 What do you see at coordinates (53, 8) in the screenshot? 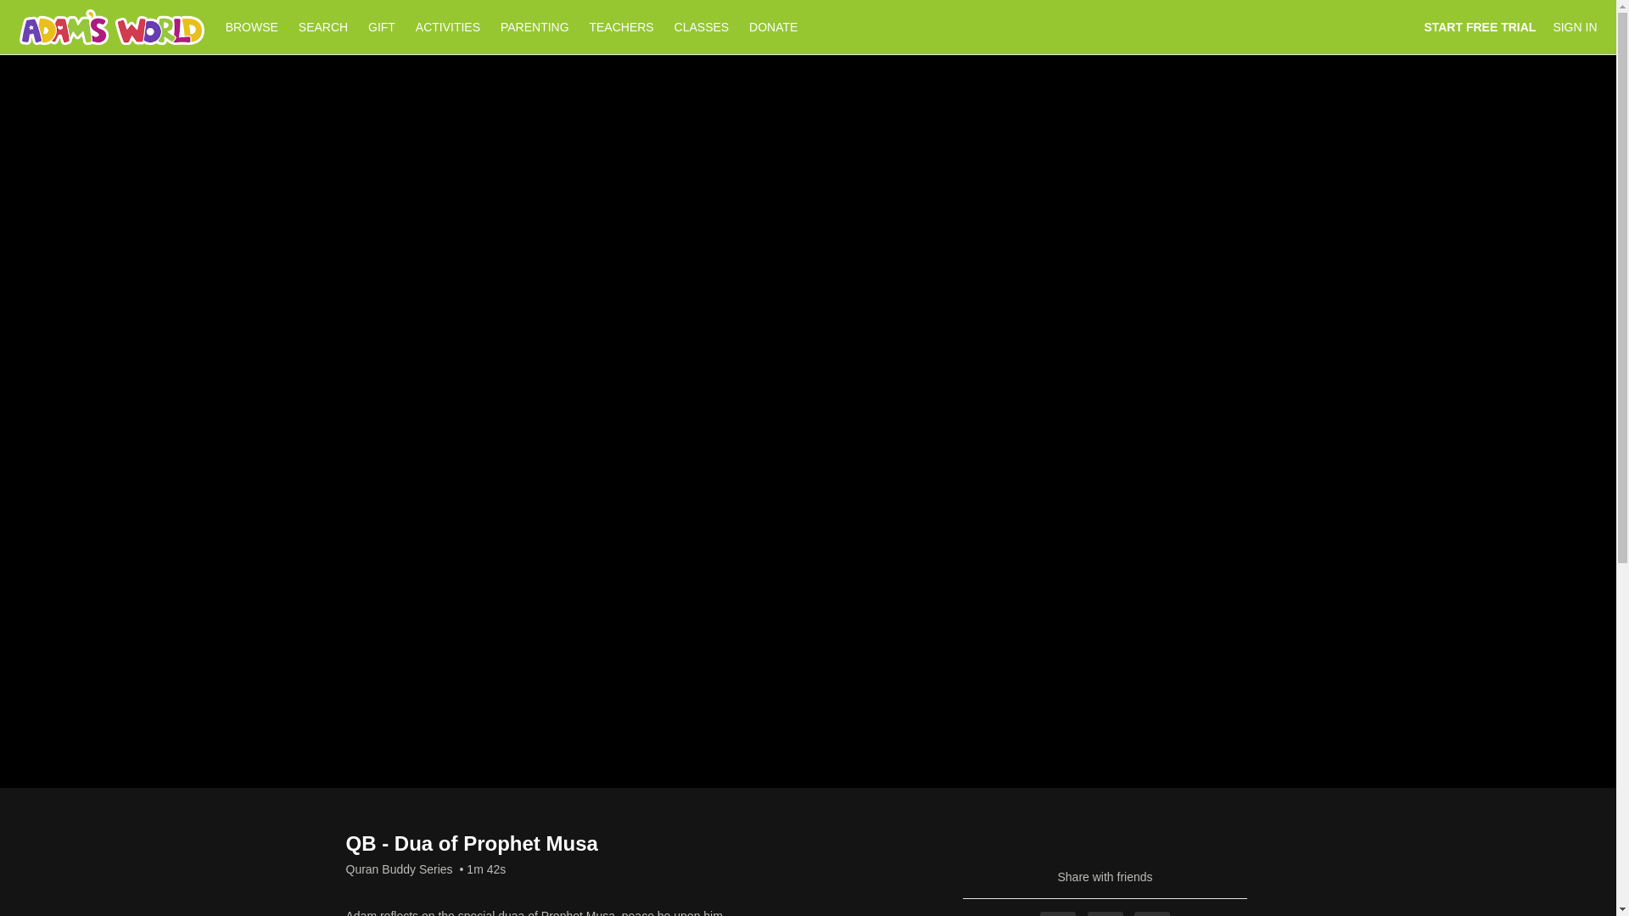
I see `Skip to main content` at bounding box center [53, 8].